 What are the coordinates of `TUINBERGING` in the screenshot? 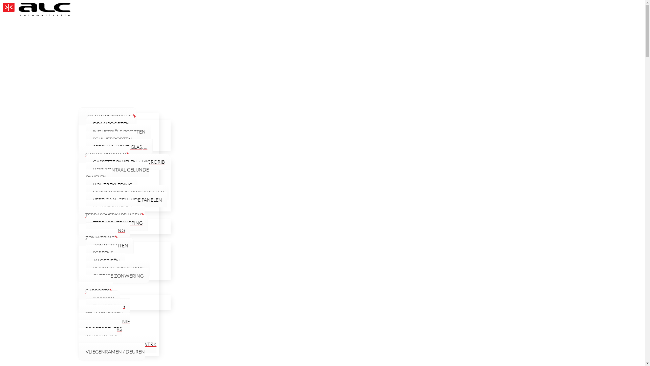 It's located at (108, 306).